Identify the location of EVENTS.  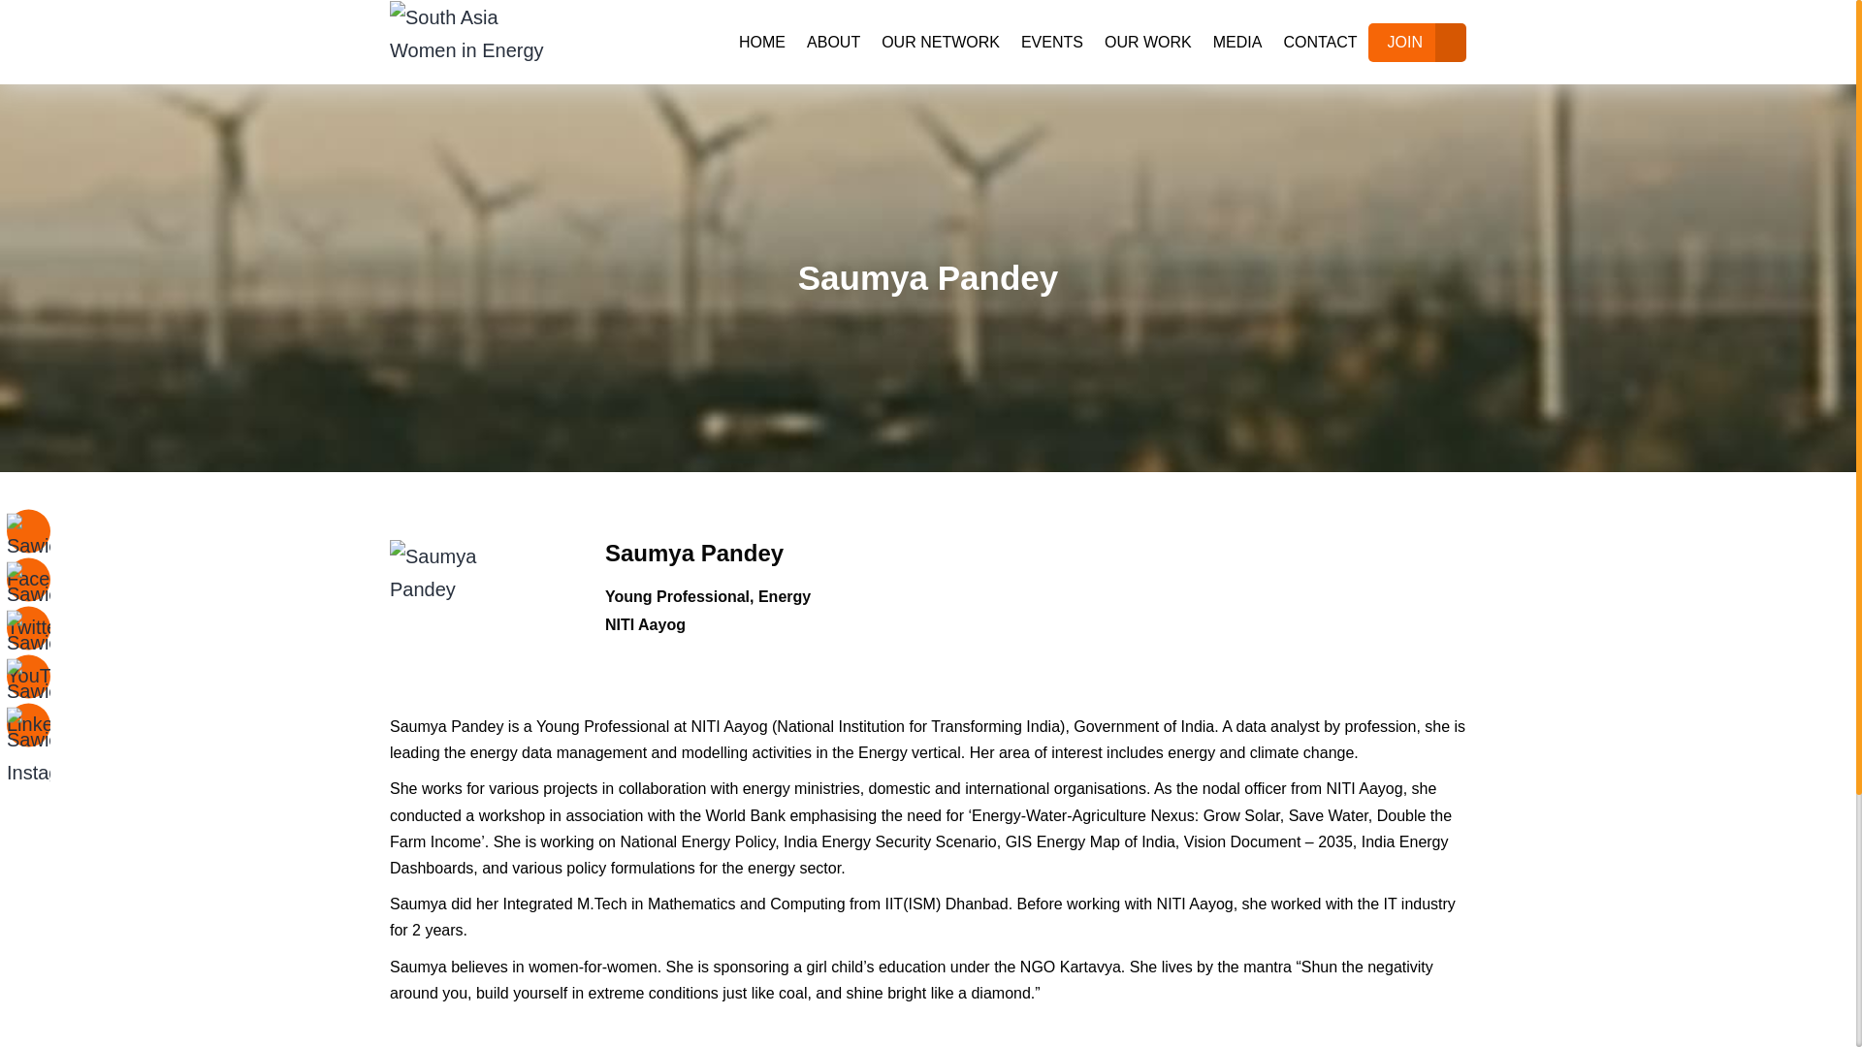
(1052, 42).